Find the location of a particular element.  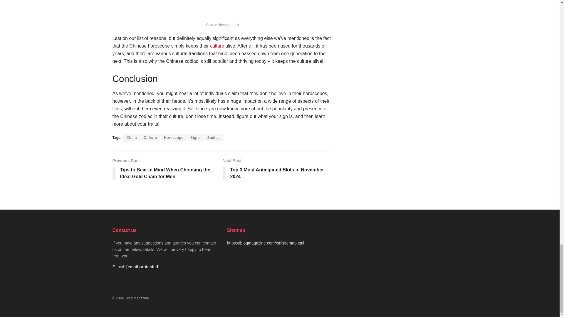

Signs is located at coordinates (195, 137).